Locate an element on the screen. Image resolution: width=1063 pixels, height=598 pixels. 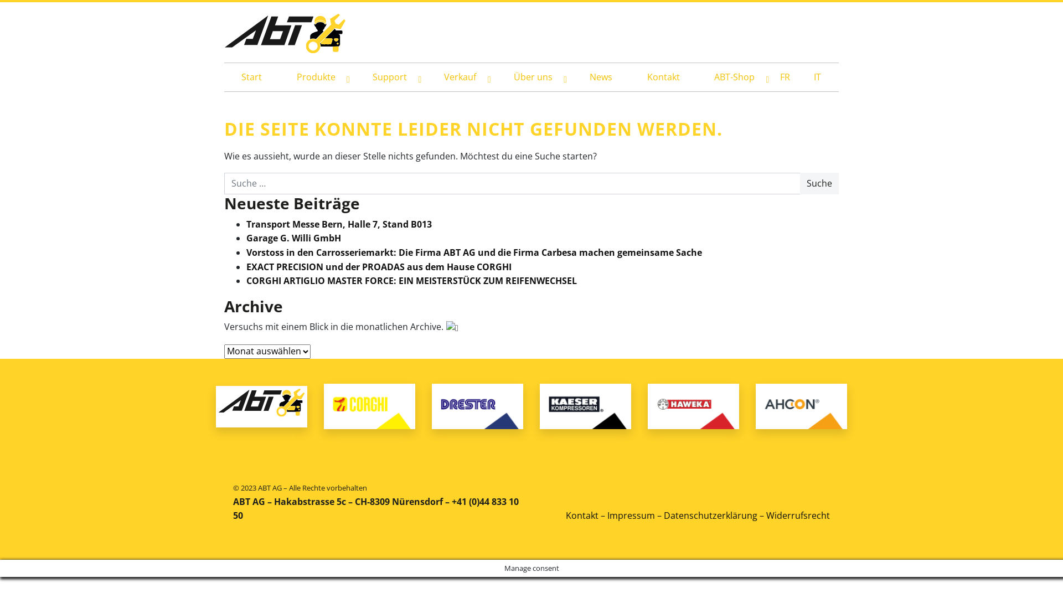
EXACT PRECISION und der PROADAS aus dem Hause CORGHI is located at coordinates (379, 267).